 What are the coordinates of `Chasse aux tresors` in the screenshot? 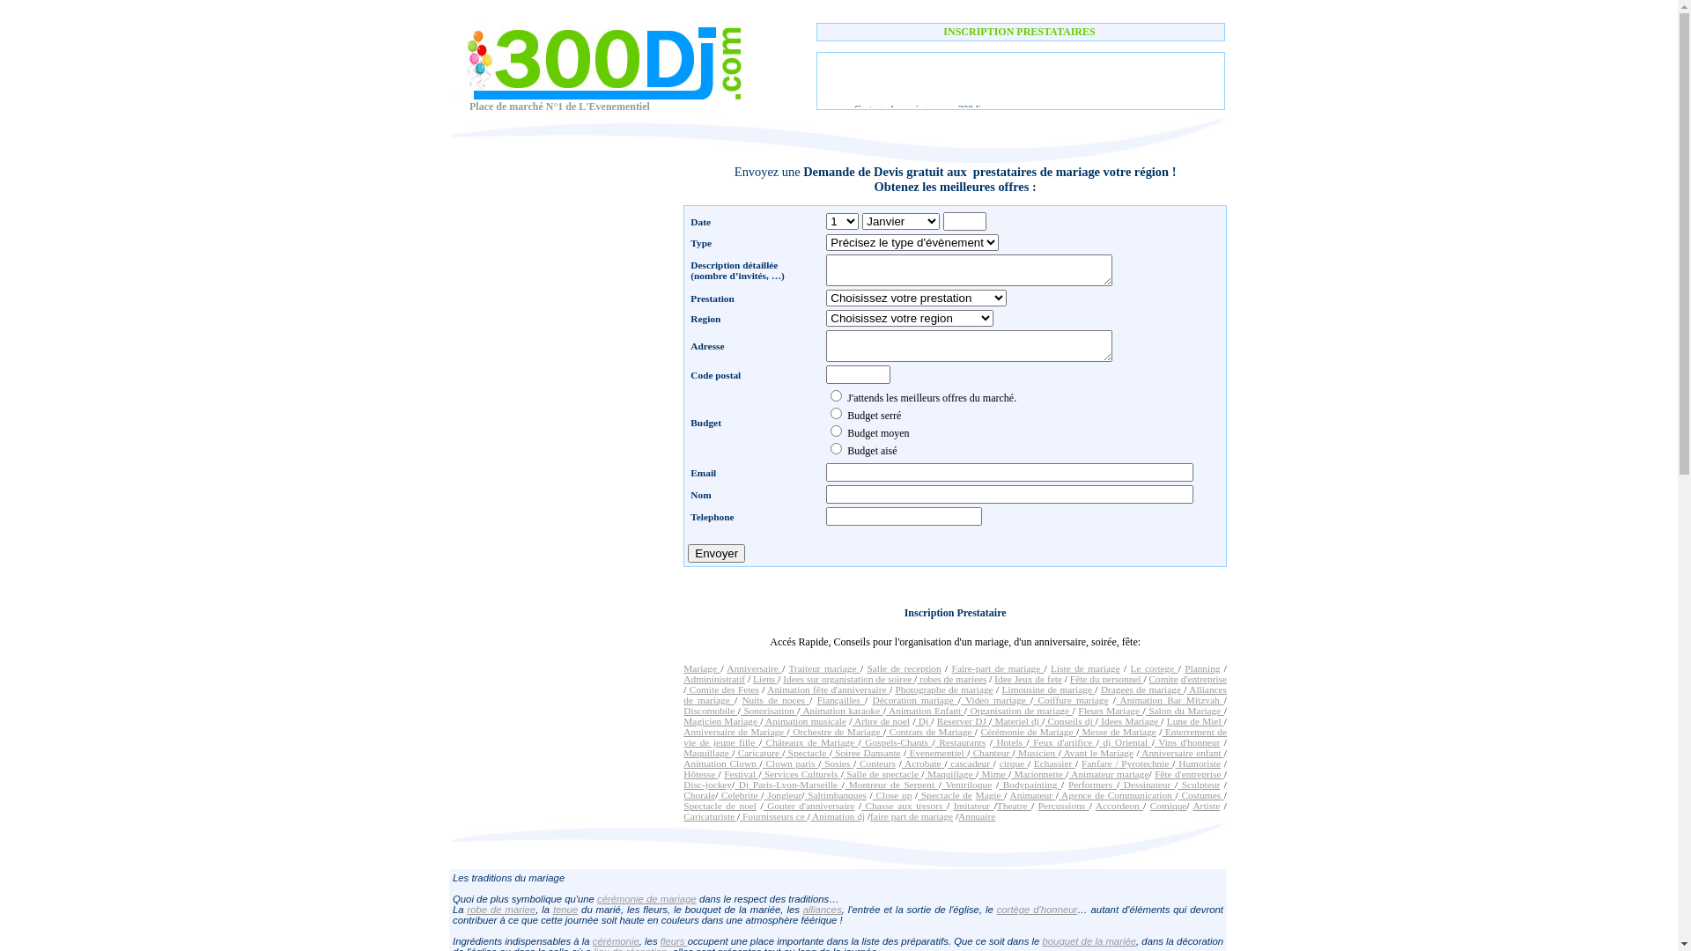 It's located at (904, 806).